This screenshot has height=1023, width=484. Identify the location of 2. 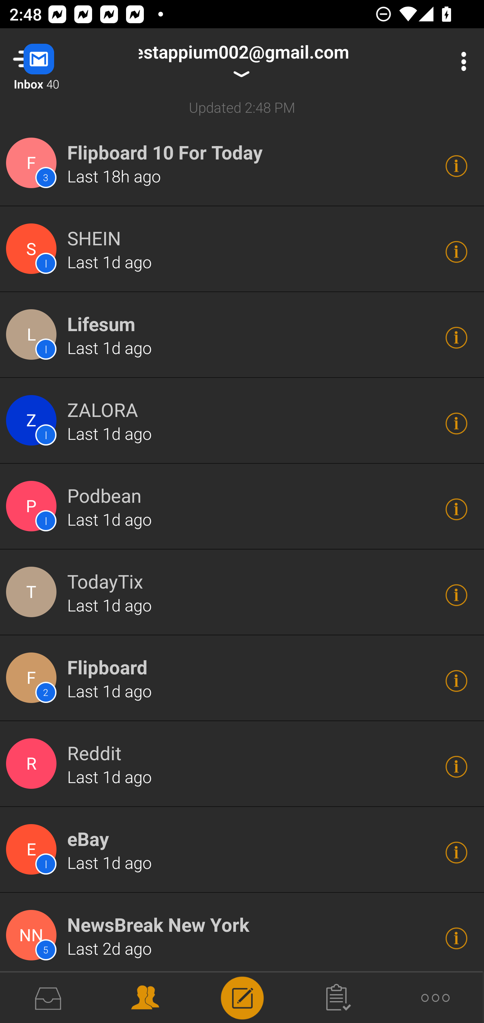
(33, 678).